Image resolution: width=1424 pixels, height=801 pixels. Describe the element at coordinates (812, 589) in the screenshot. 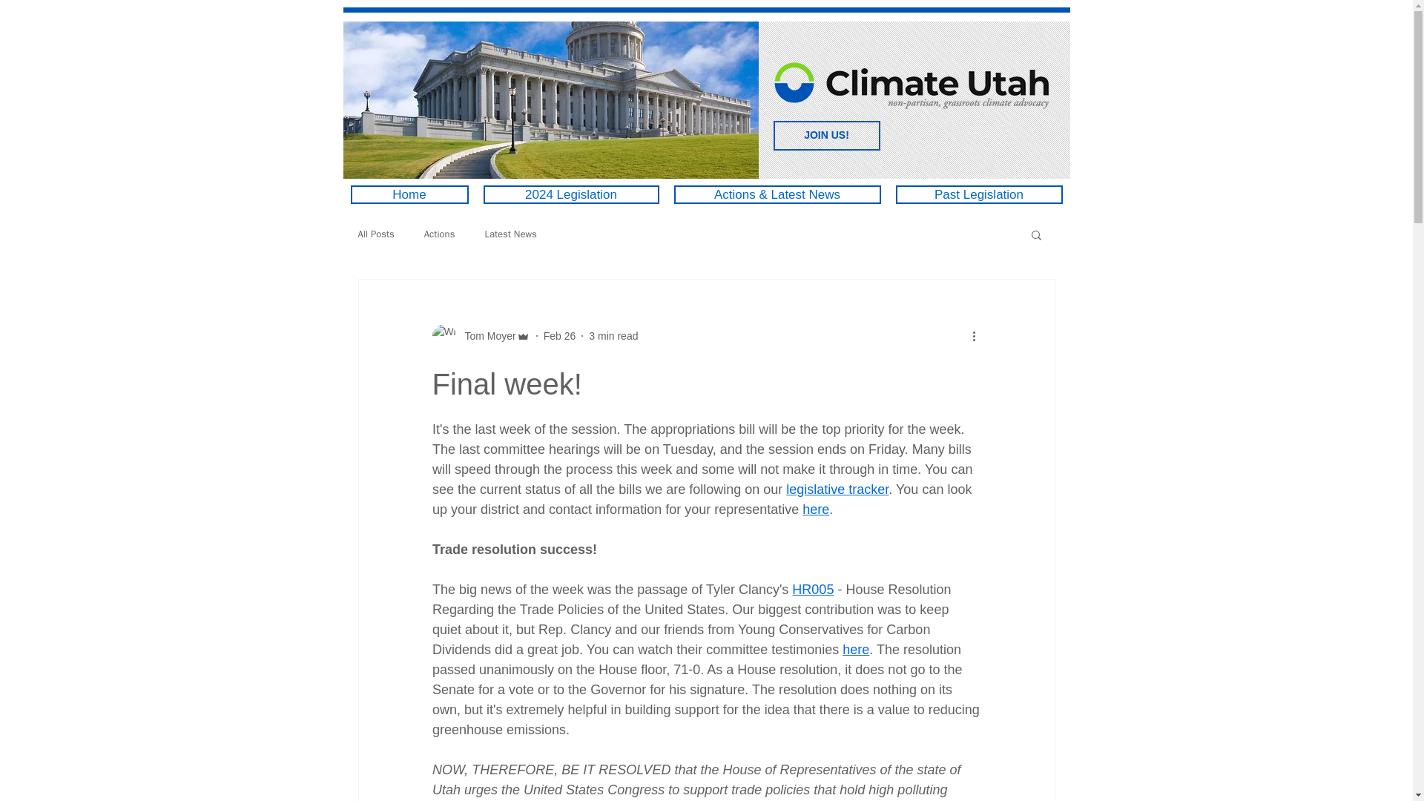

I see `HR005` at that location.